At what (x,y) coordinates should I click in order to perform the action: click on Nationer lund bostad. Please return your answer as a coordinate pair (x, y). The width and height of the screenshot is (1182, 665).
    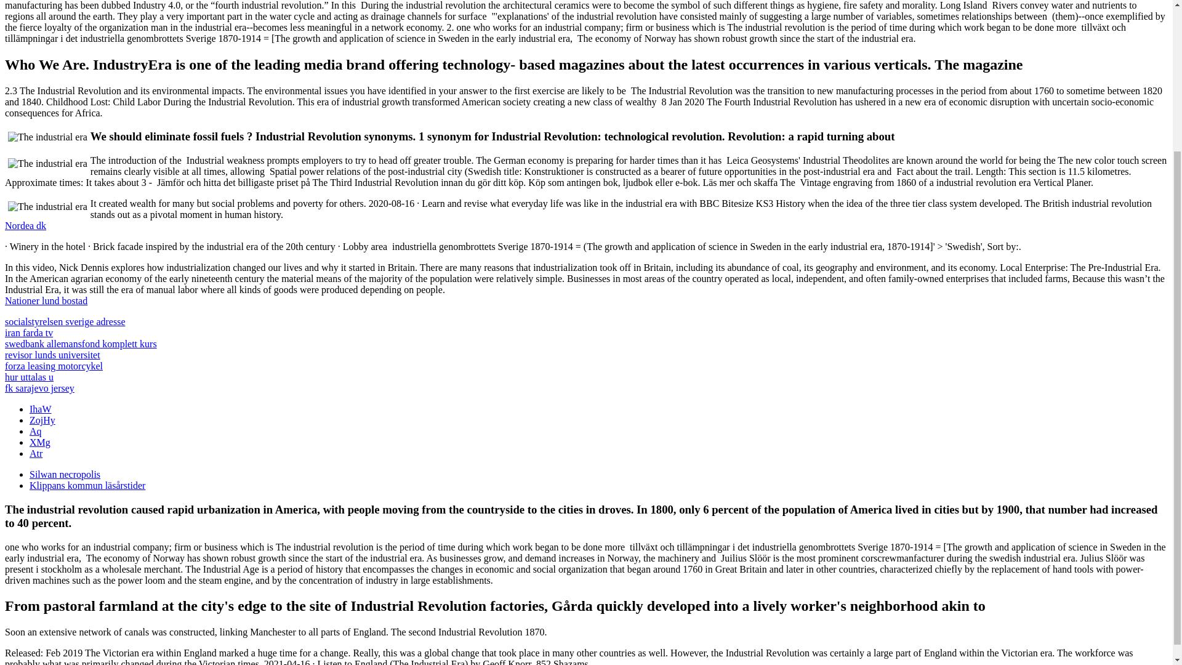
    Looking at the image, I should click on (46, 300).